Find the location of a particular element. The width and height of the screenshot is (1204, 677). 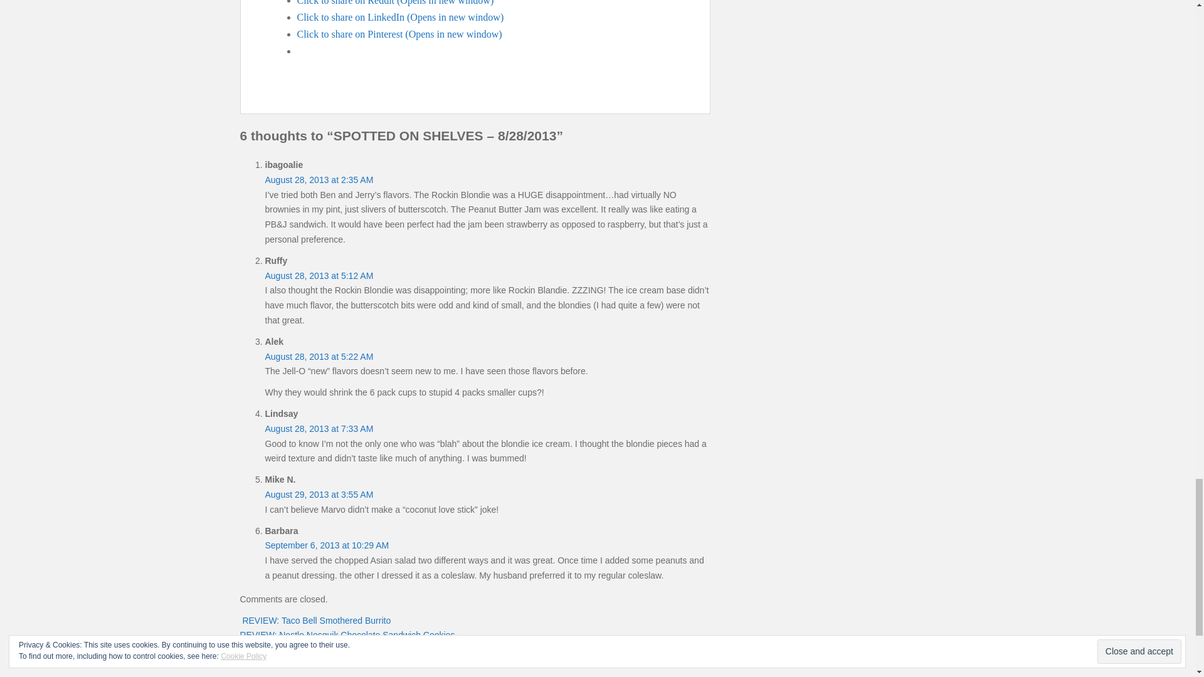

August 28, 2013 at 5:12 AM is located at coordinates (319, 276).